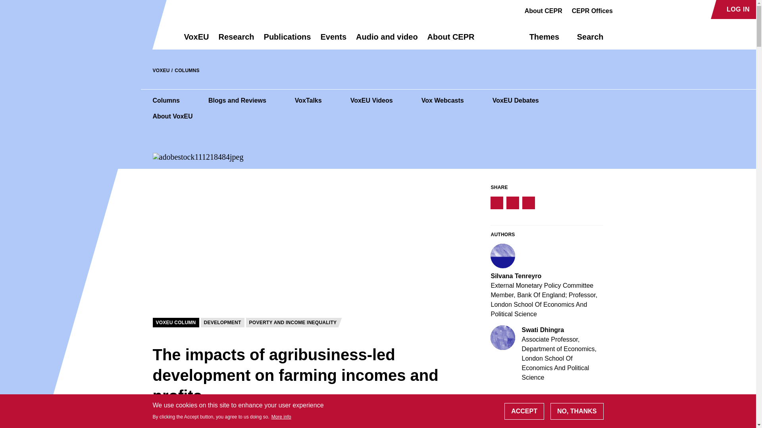 The height and width of the screenshot is (428, 762). Describe the element at coordinates (637, 10) in the screenshot. I see `Go to Audioboom profile` at that location.